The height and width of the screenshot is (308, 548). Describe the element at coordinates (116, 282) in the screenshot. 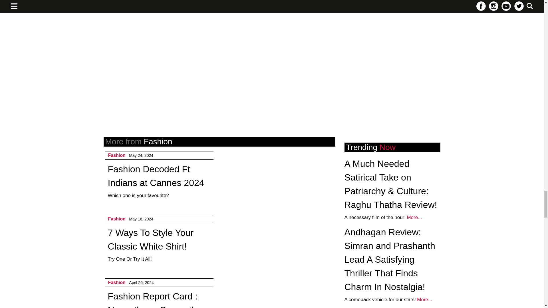

I see `Fashion` at that location.